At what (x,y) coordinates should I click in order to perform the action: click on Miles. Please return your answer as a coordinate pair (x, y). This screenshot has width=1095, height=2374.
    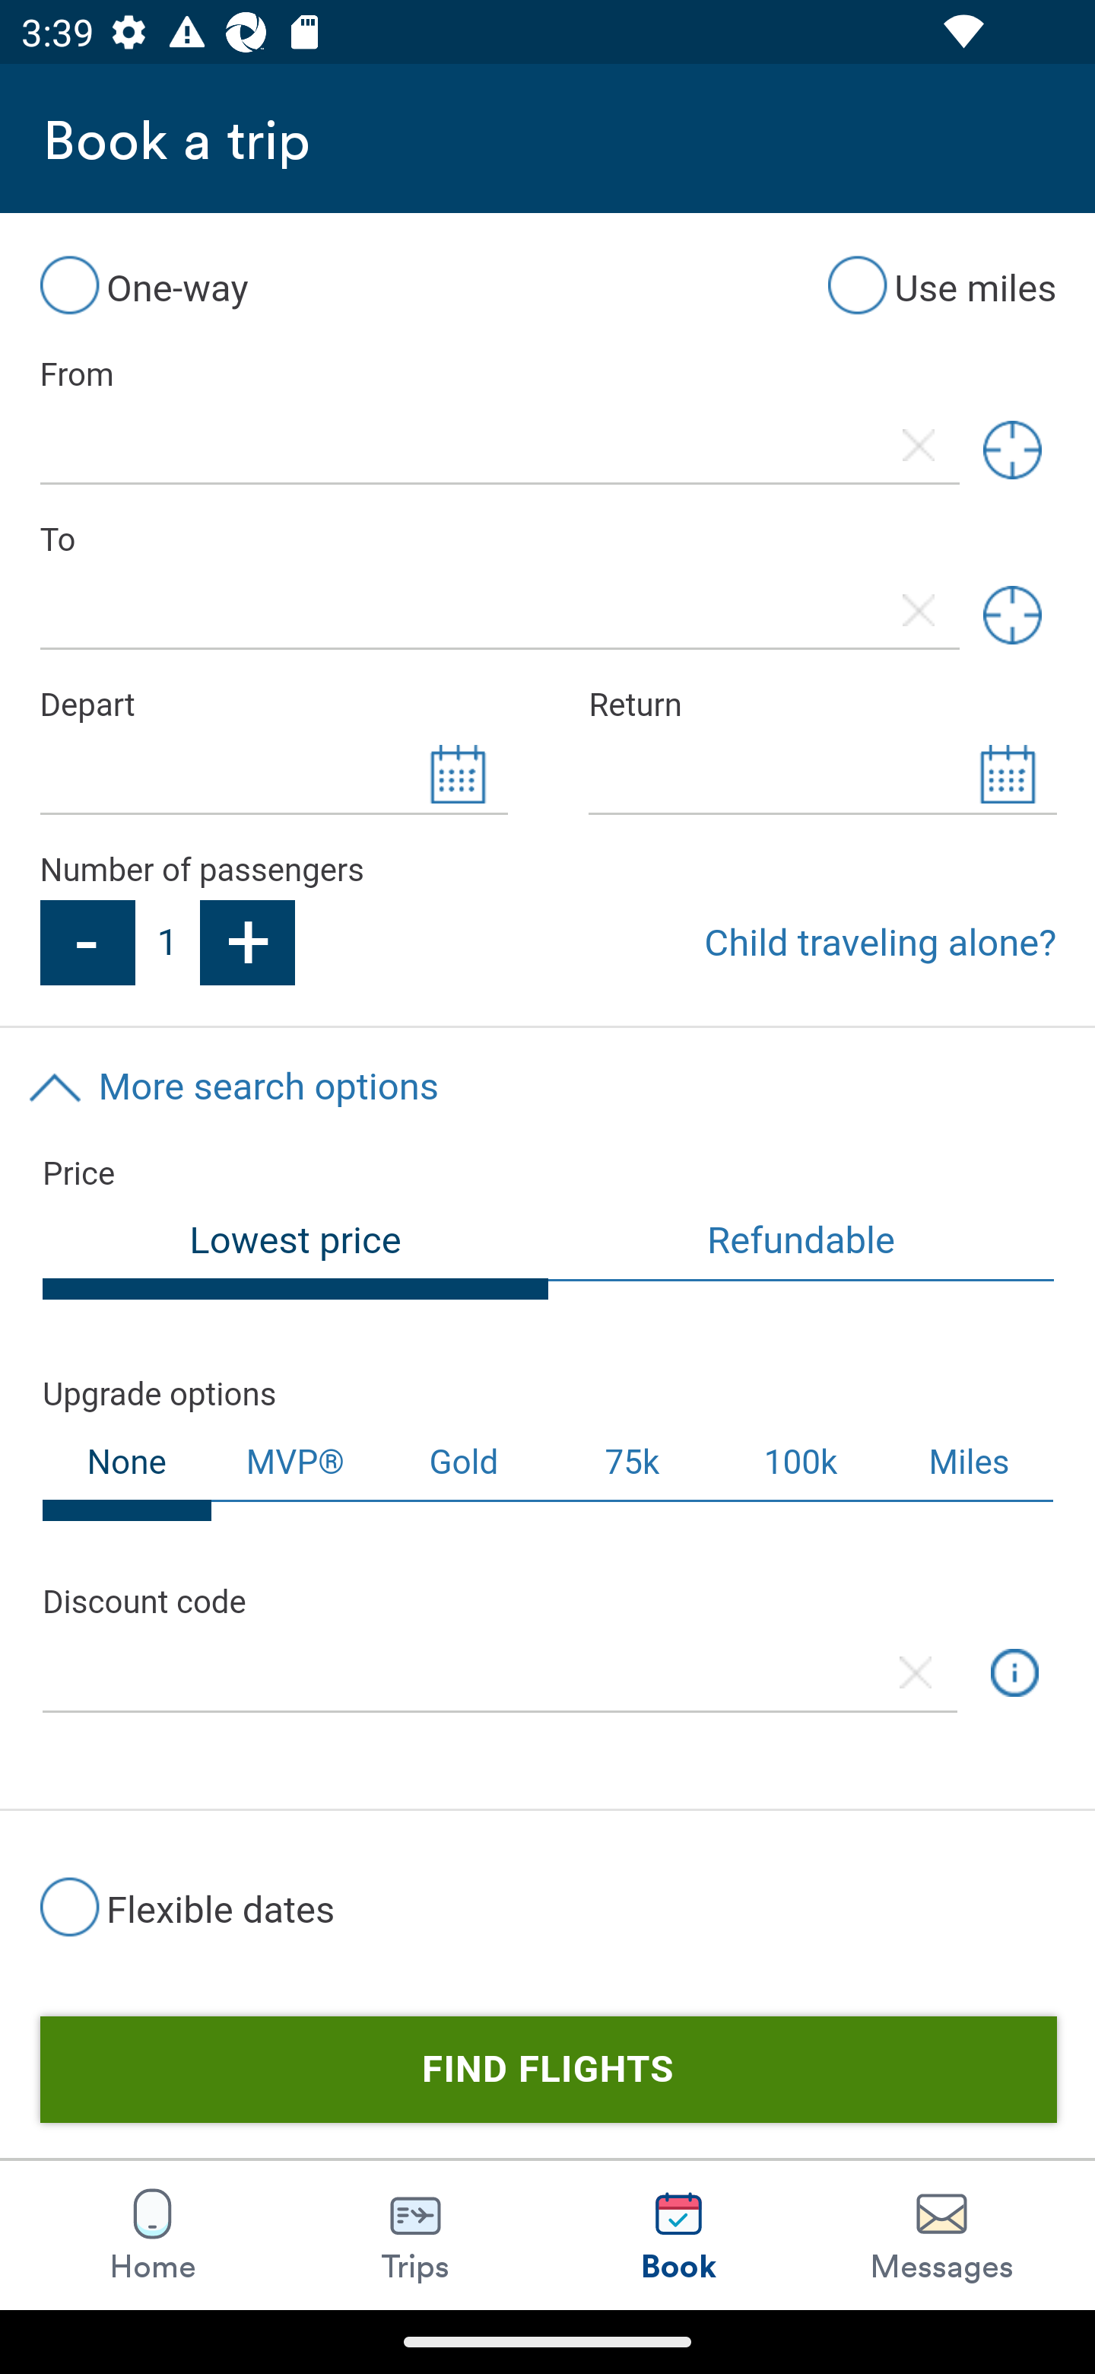
    Looking at the image, I should click on (970, 1463).